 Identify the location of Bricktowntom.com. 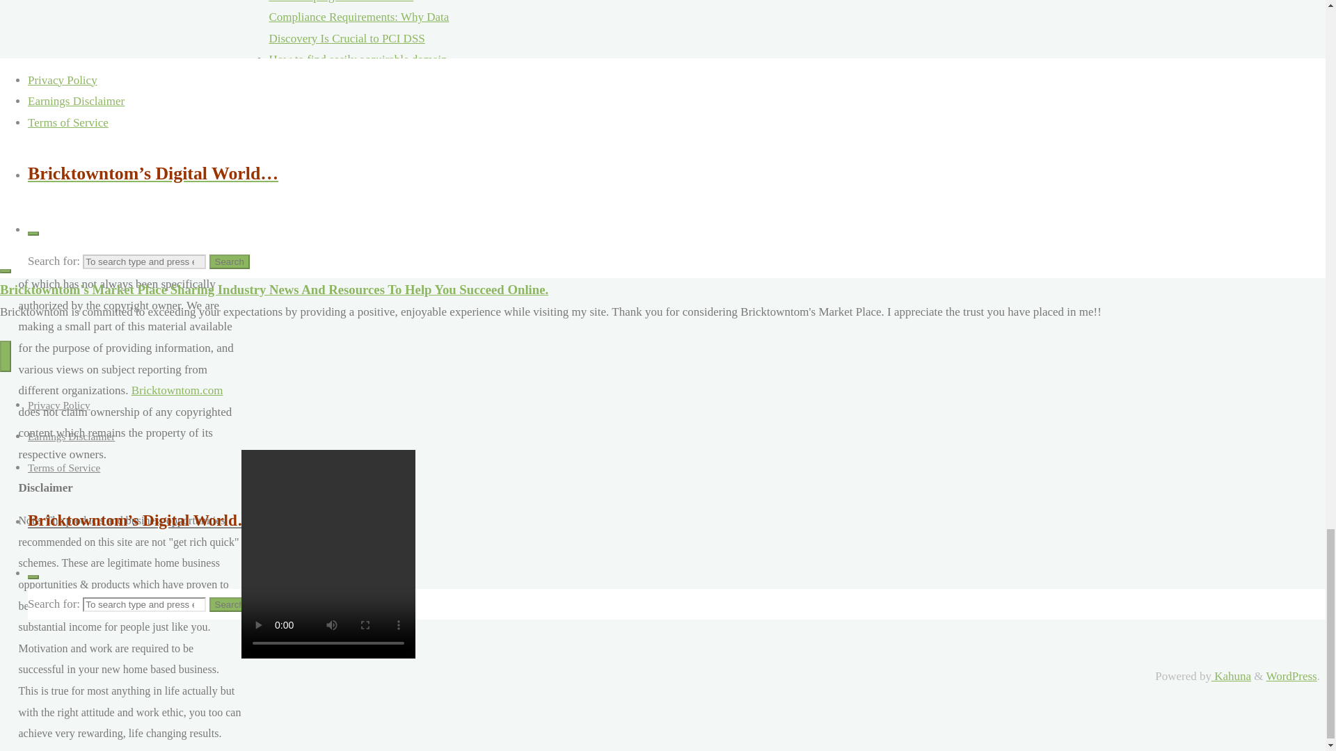
(177, 390).